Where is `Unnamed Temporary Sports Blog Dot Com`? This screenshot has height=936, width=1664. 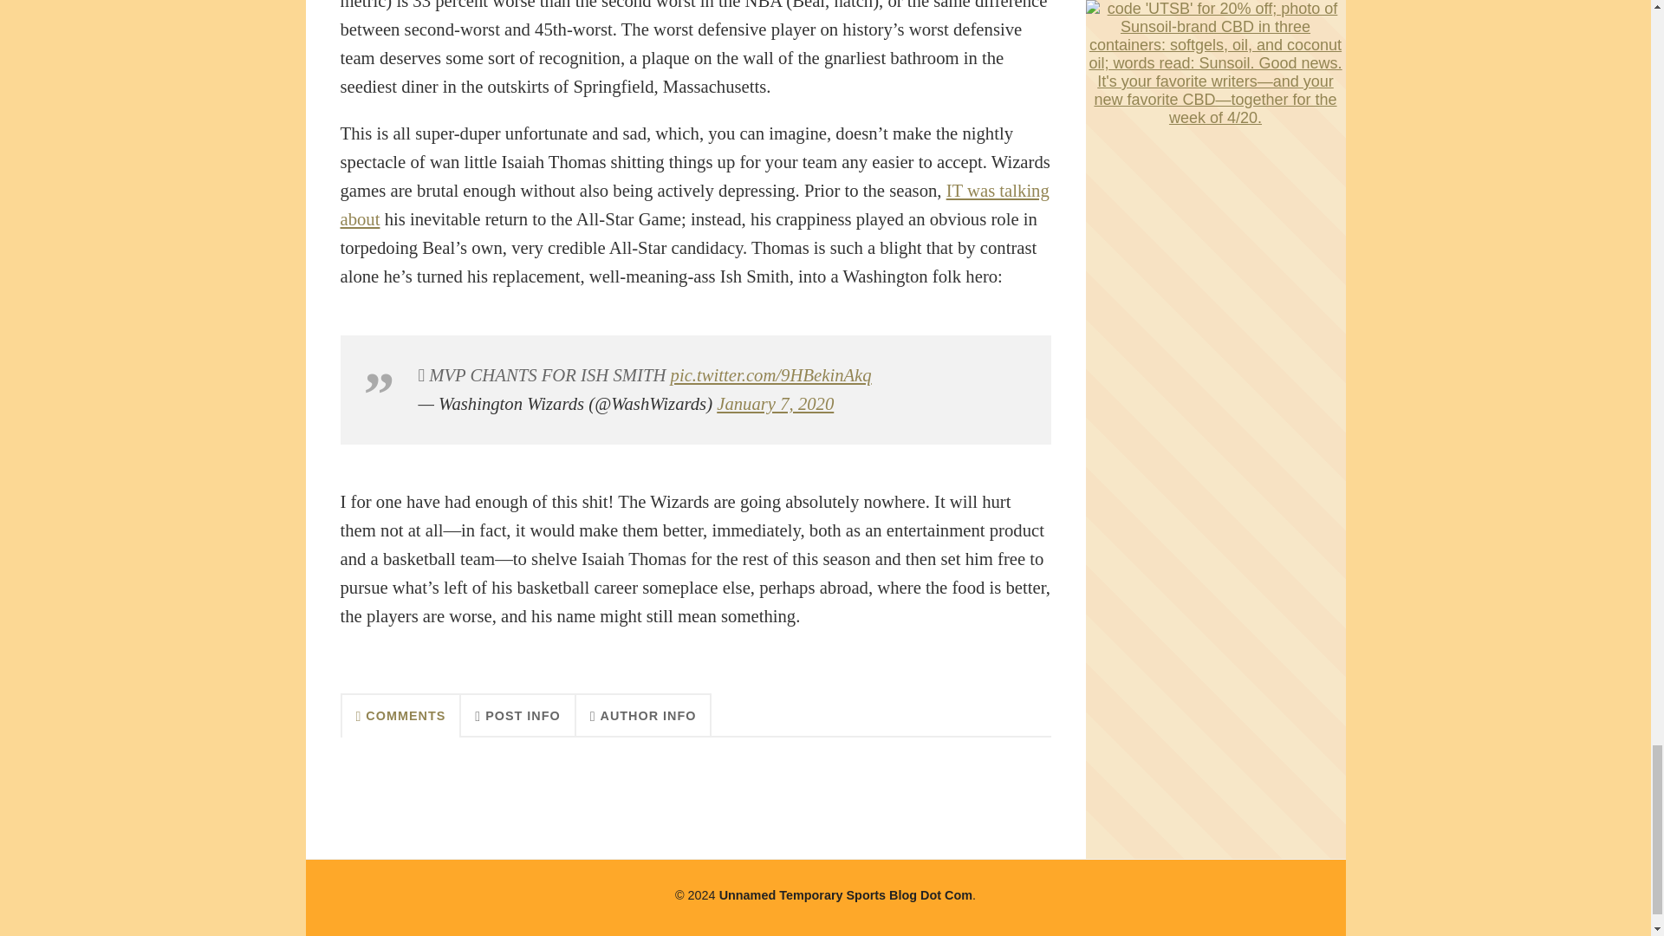
Unnamed Temporary Sports Blog Dot Com is located at coordinates (845, 894).